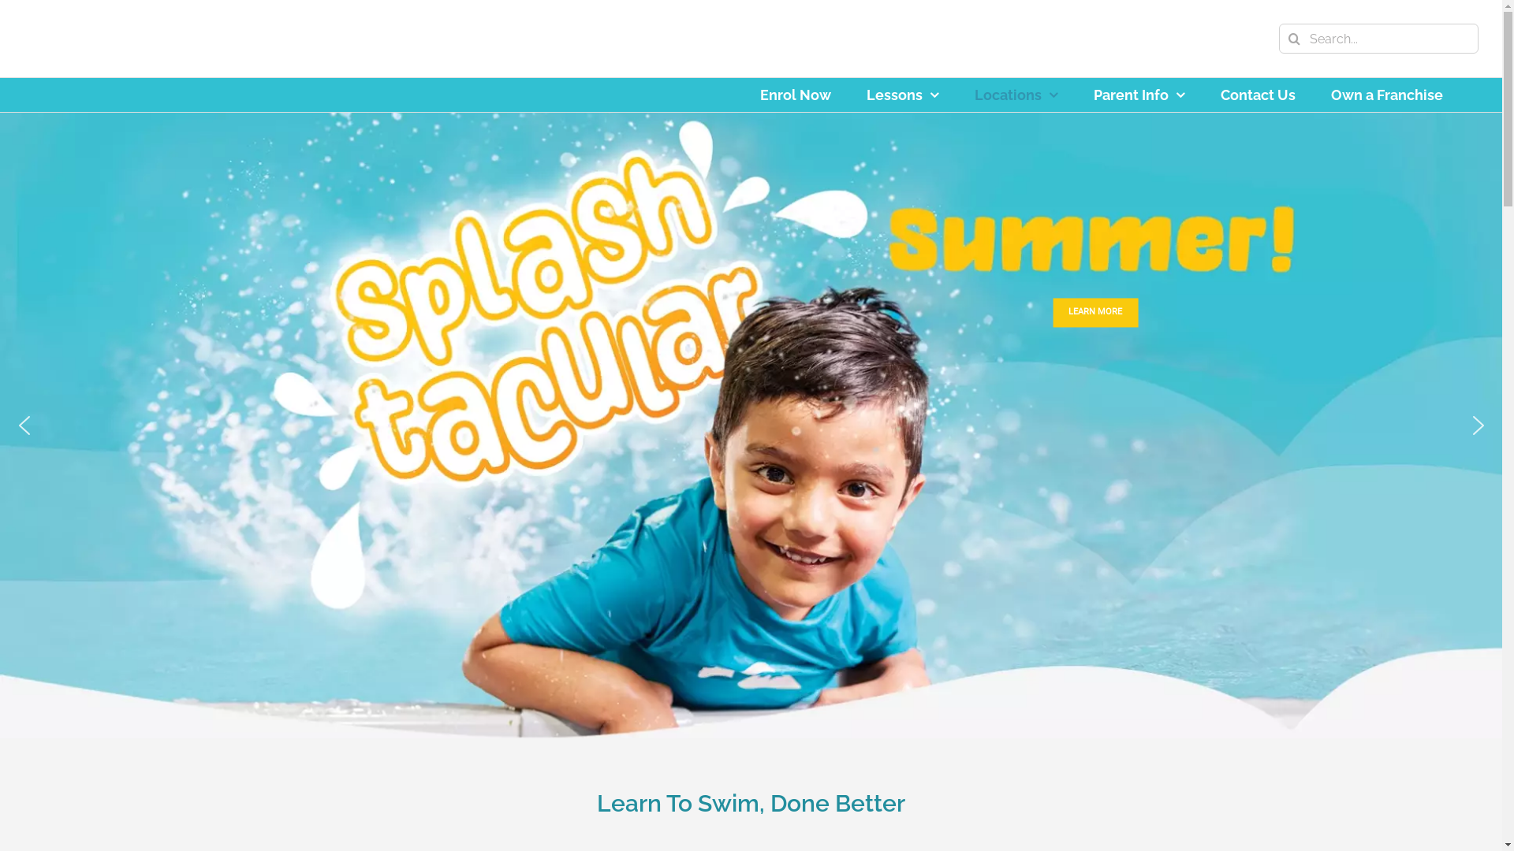  What do you see at coordinates (903, 95) in the screenshot?
I see `Lessons` at bounding box center [903, 95].